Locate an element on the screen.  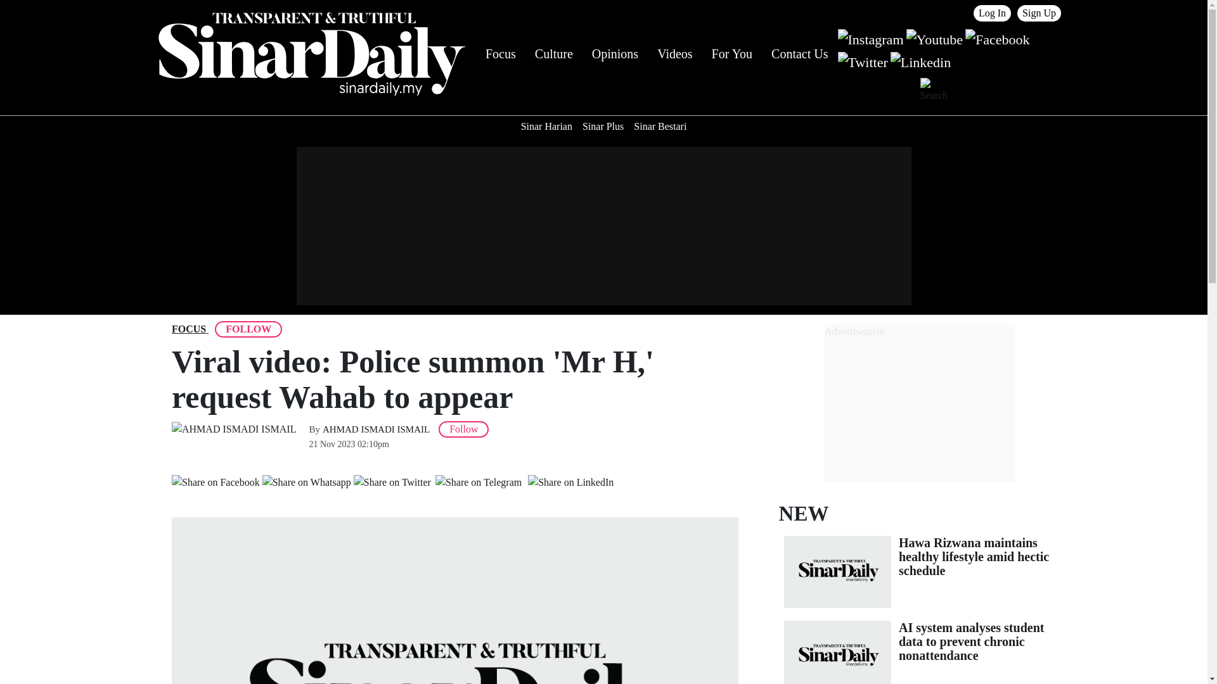
Linkedin is located at coordinates (920, 61).